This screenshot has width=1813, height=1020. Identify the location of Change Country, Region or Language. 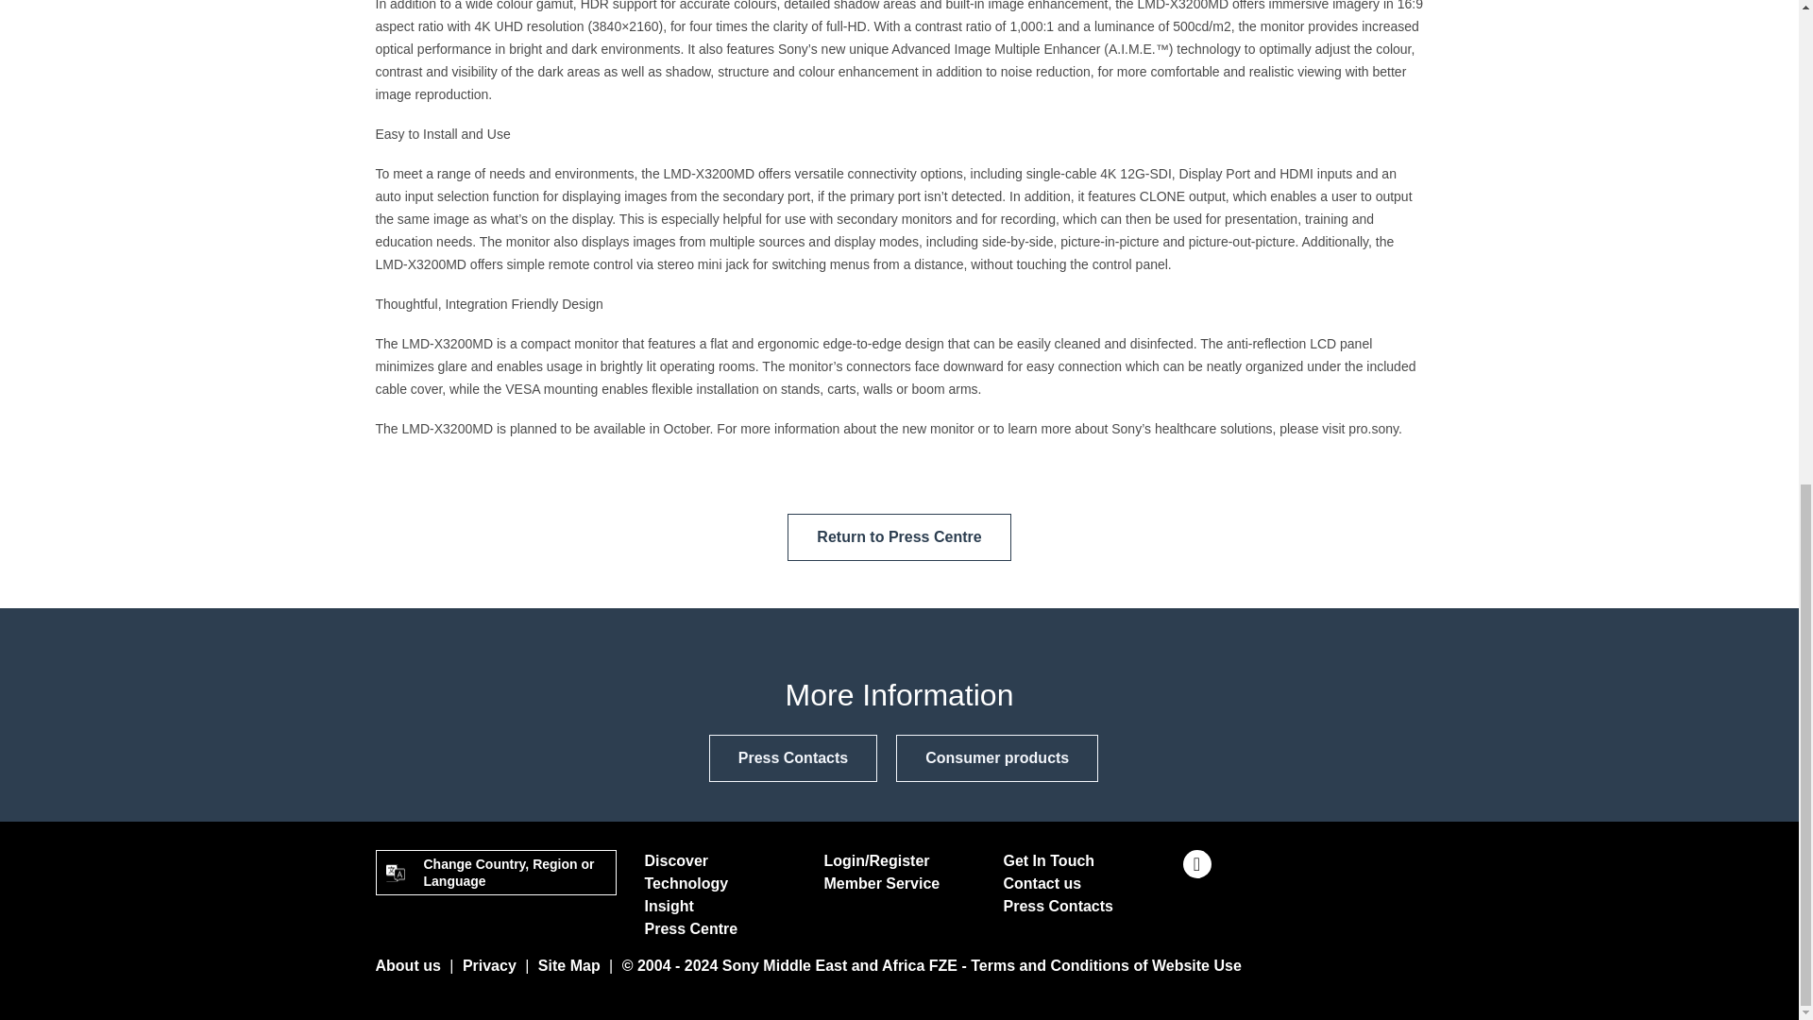
(495, 873).